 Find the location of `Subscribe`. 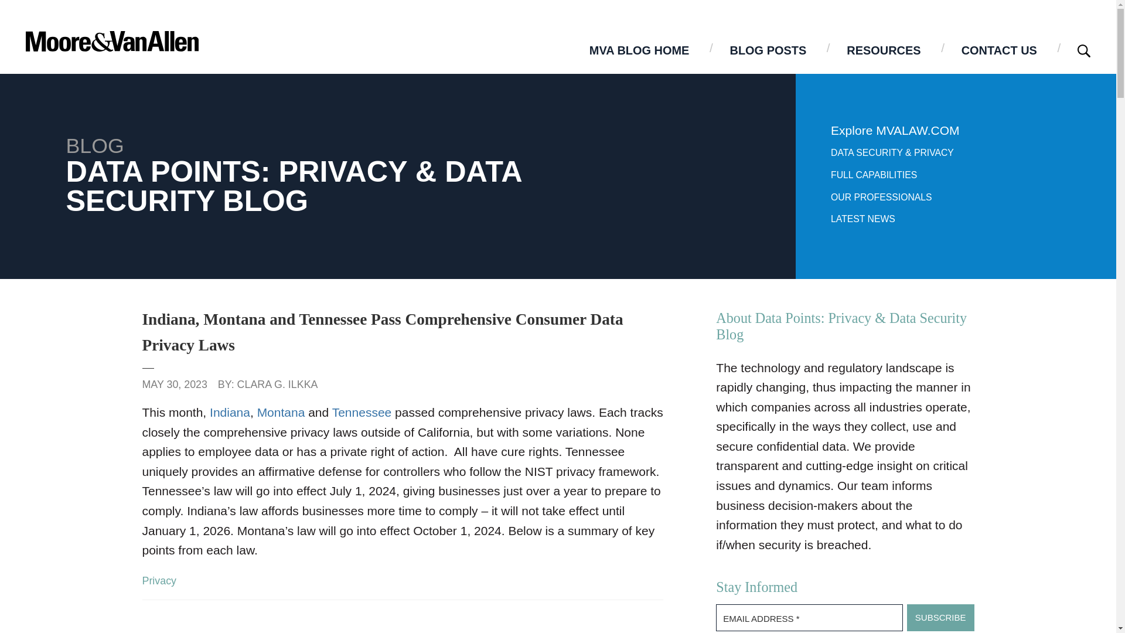

Subscribe is located at coordinates (940, 618).